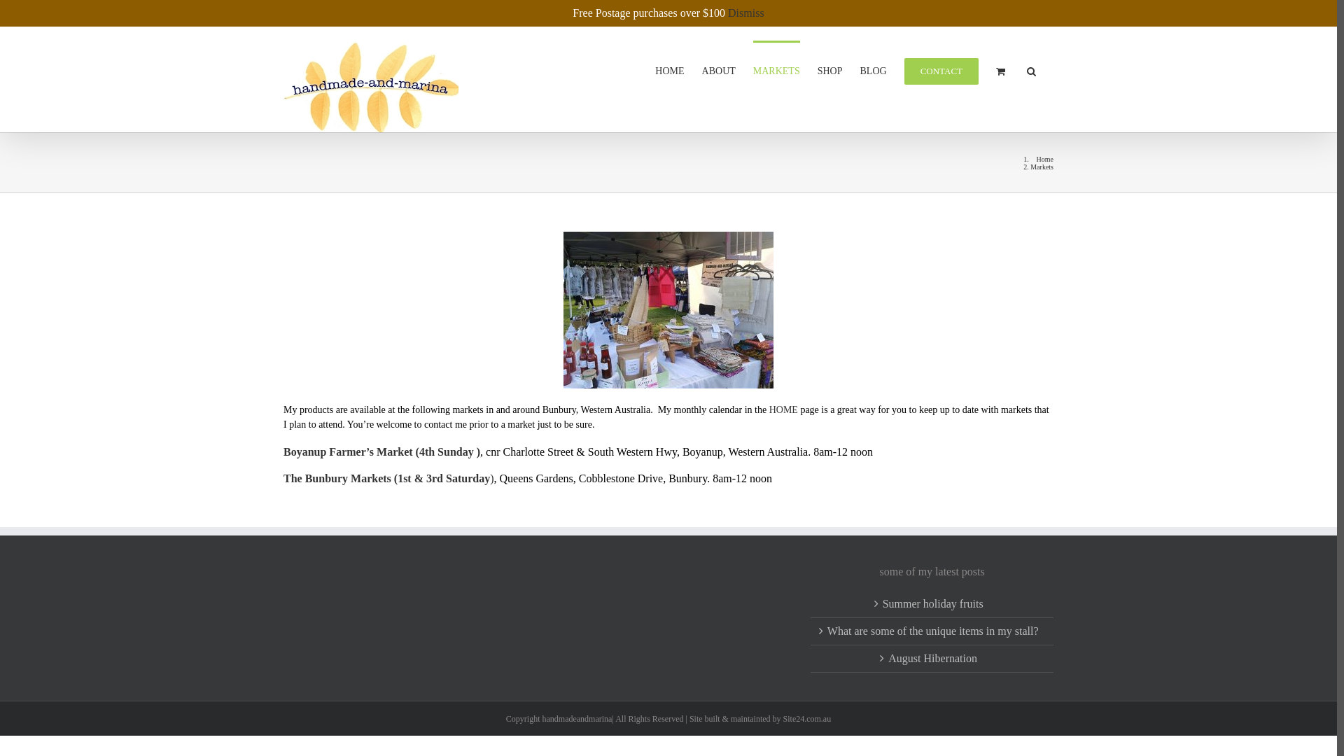  I want to click on CONTACT, so click(941, 70).